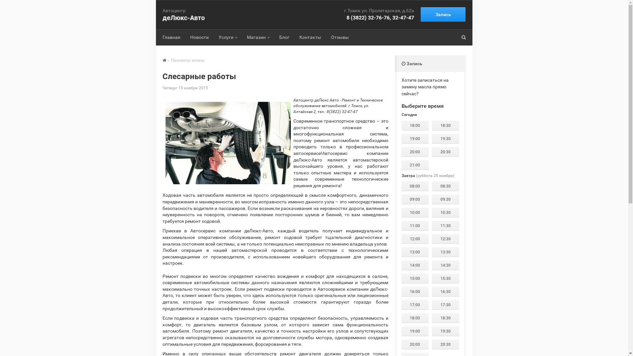  Describe the element at coordinates (446, 186) in the screenshot. I see `08:30` at that location.